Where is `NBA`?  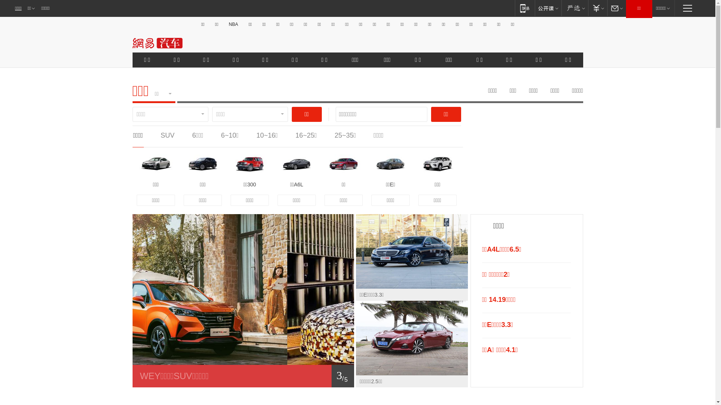 NBA is located at coordinates (234, 24).